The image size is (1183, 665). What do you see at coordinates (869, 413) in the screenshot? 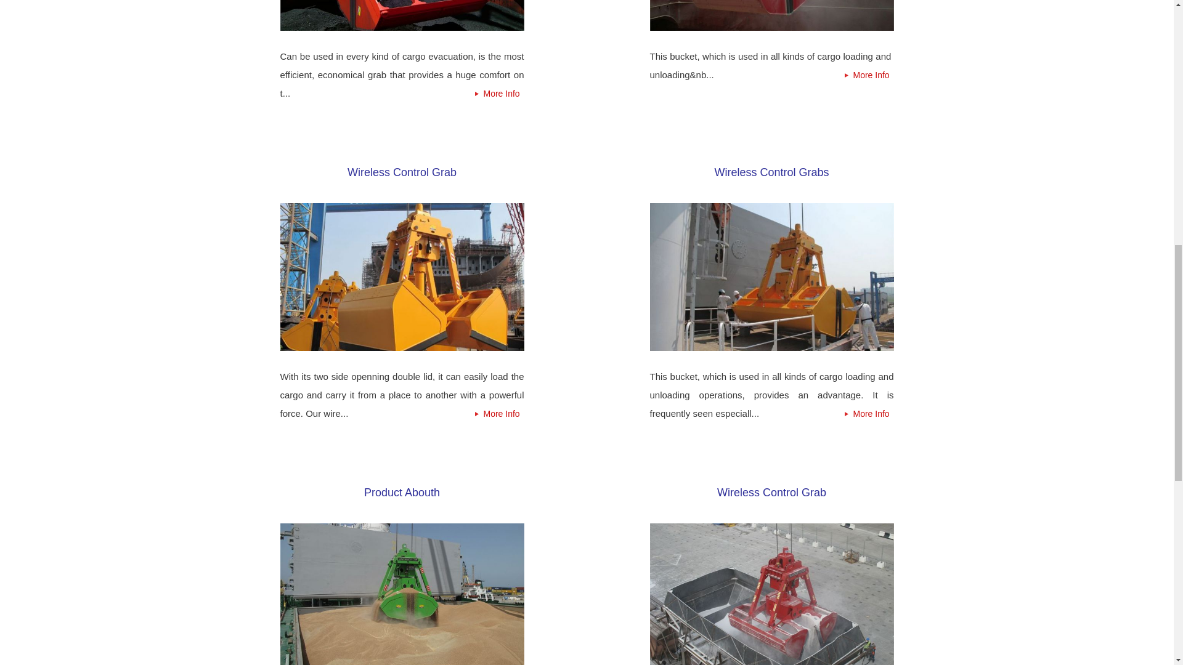
I see `More Info` at bounding box center [869, 413].